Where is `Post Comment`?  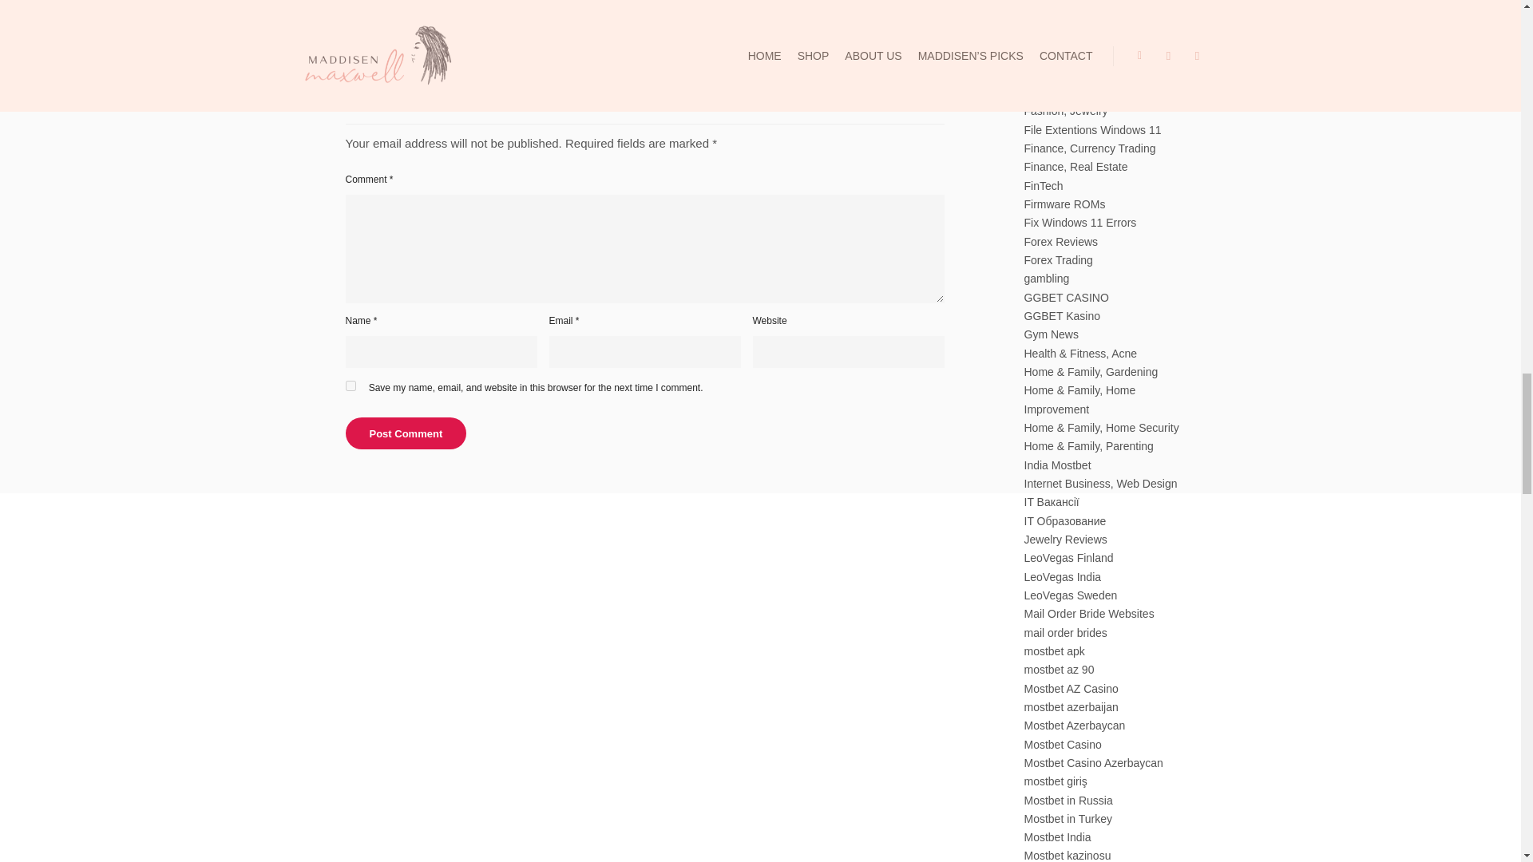 Post Comment is located at coordinates (406, 433).